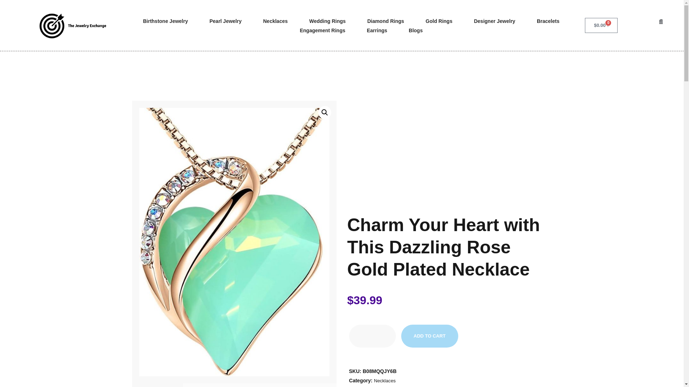  I want to click on Birthstone Jewelry, so click(165, 21).